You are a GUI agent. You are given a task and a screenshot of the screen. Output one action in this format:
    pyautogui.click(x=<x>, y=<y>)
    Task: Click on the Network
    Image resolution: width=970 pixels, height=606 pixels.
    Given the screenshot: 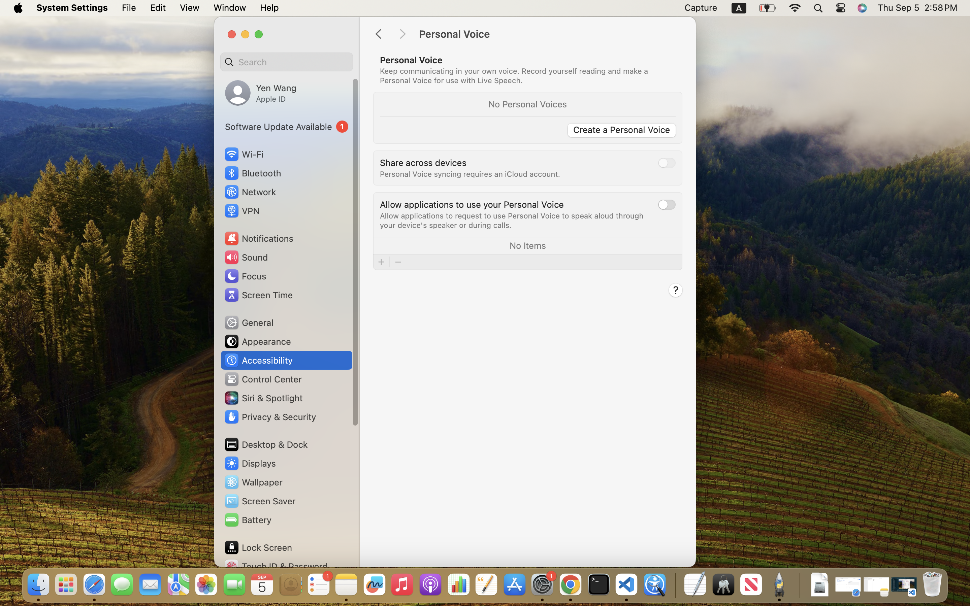 What is the action you would take?
    pyautogui.click(x=250, y=192)
    